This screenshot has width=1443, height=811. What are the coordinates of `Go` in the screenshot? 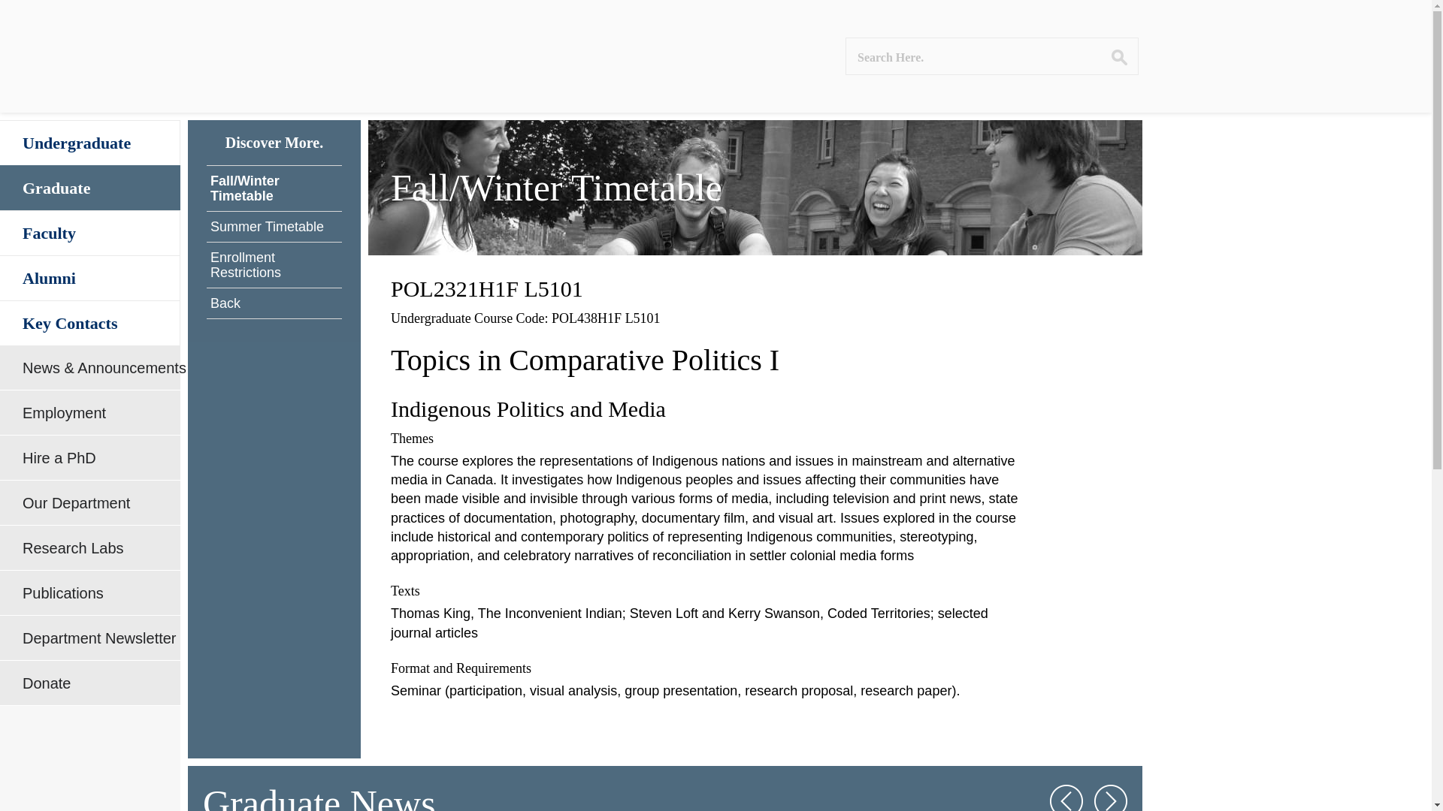 It's located at (1118, 57).